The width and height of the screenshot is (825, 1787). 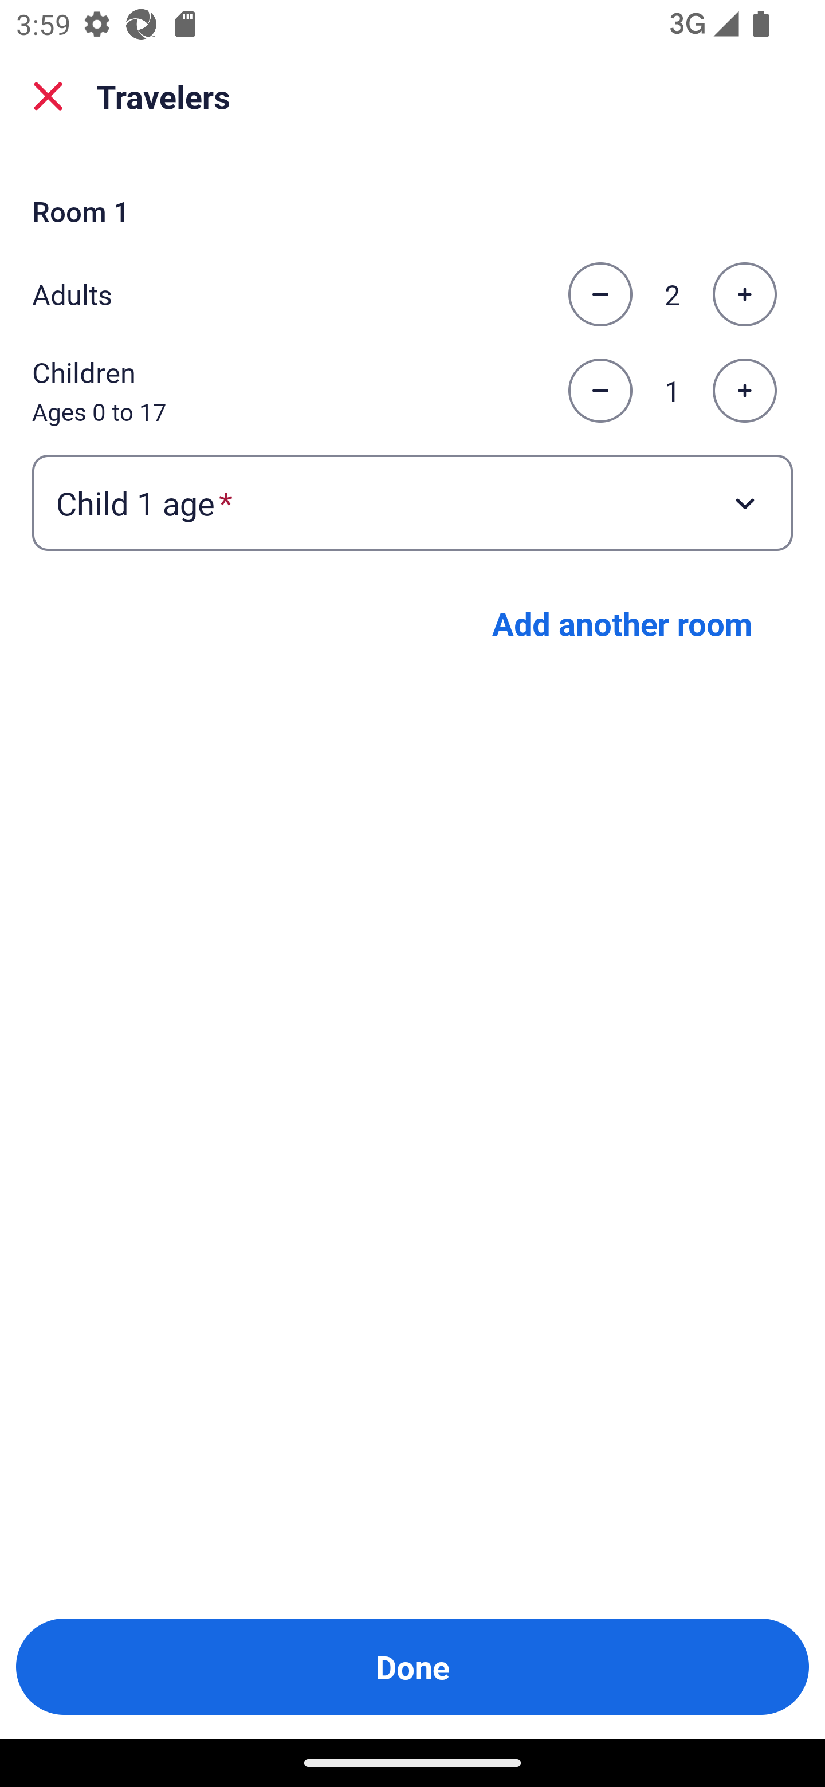 What do you see at coordinates (48, 96) in the screenshot?
I see `close` at bounding box center [48, 96].